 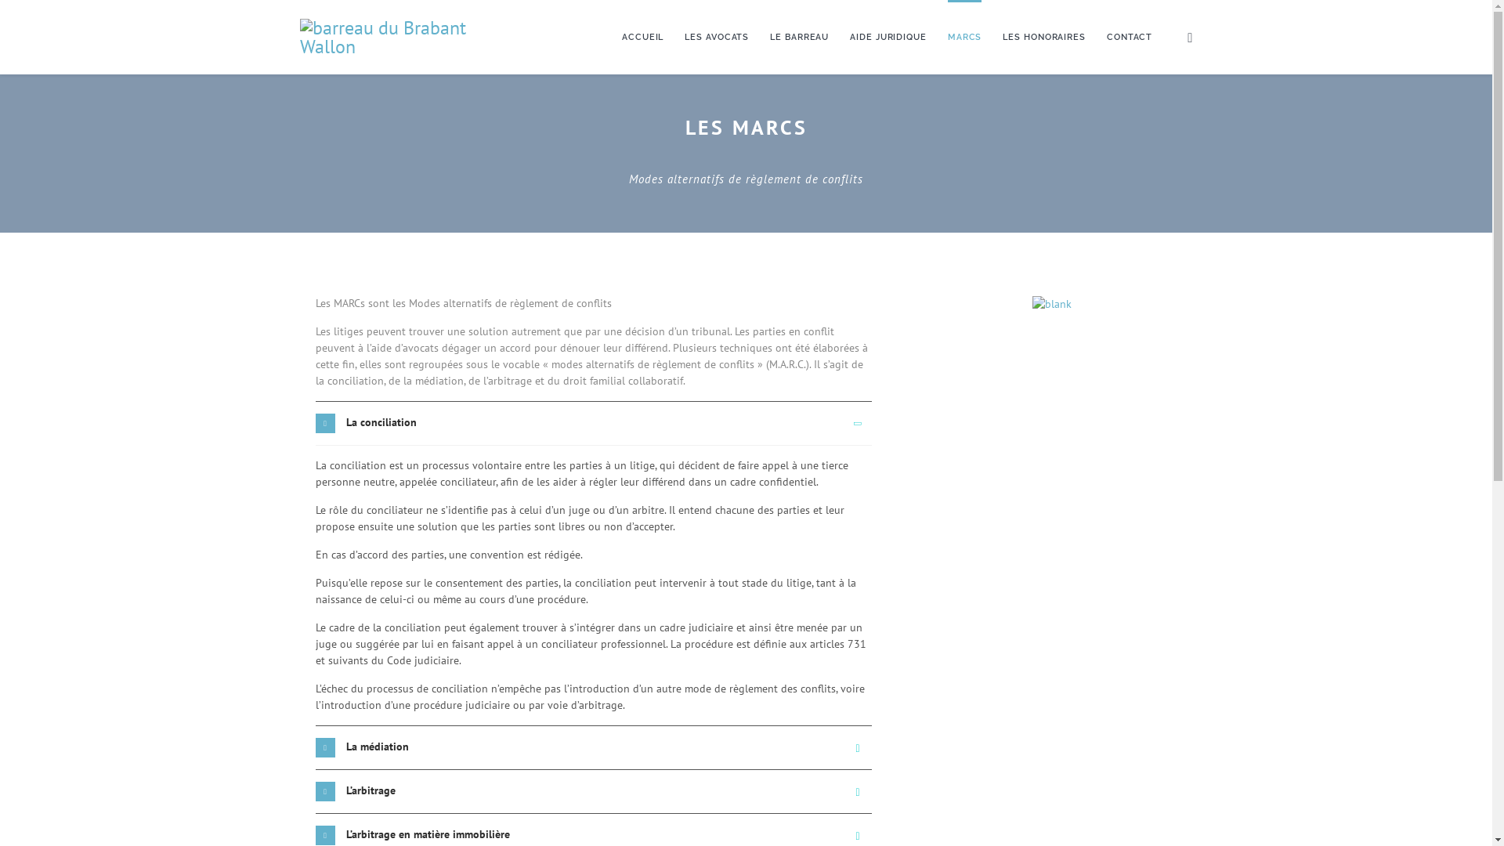 I want to click on LE BARREAU, so click(x=799, y=38).